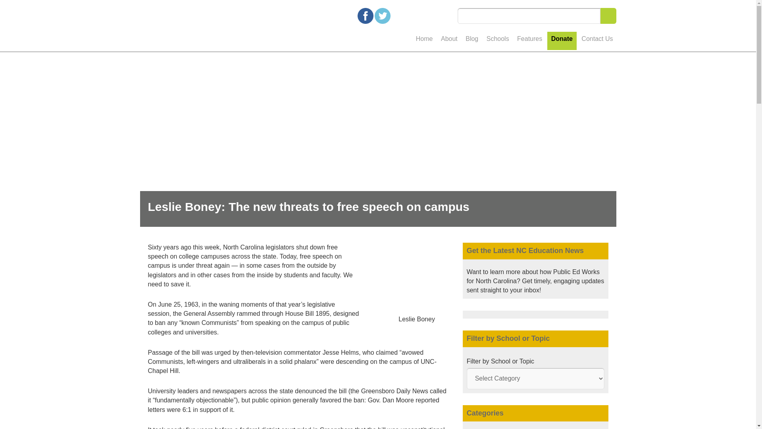  What do you see at coordinates (562, 41) in the screenshot?
I see `Donate` at bounding box center [562, 41].